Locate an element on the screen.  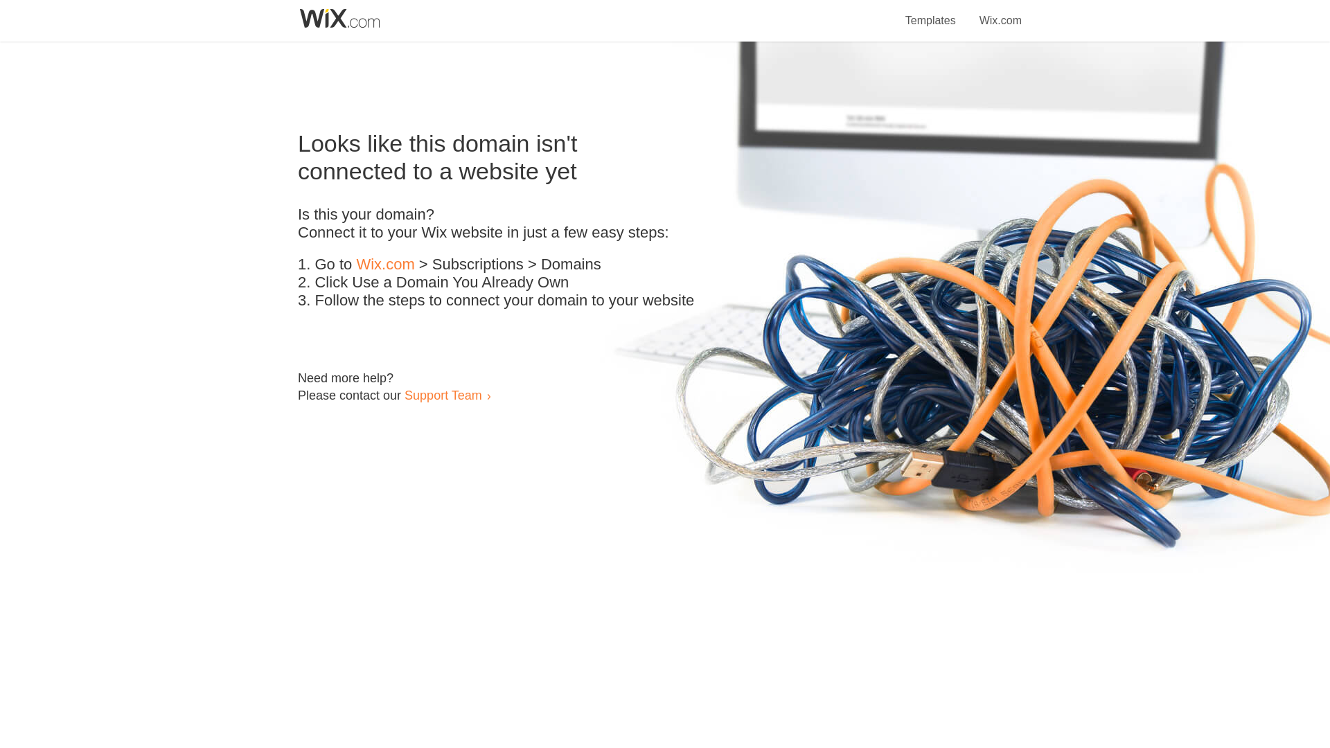
Wix.com is located at coordinates (1000, 12).